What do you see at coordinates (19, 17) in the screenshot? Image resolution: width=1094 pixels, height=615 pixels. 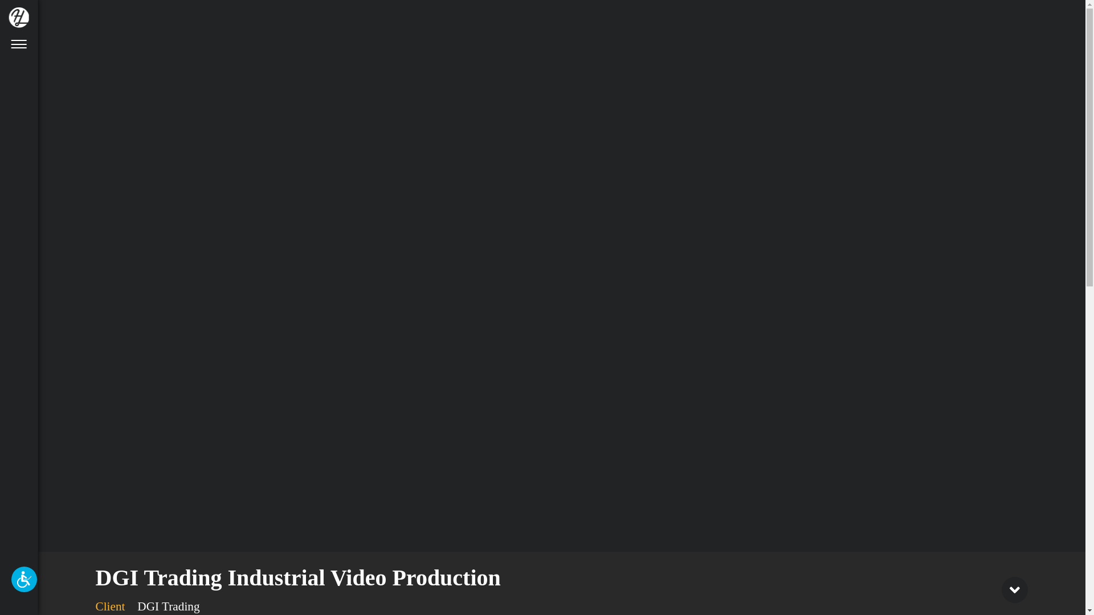 I see `Homepage` at bounding box center [19, 17].